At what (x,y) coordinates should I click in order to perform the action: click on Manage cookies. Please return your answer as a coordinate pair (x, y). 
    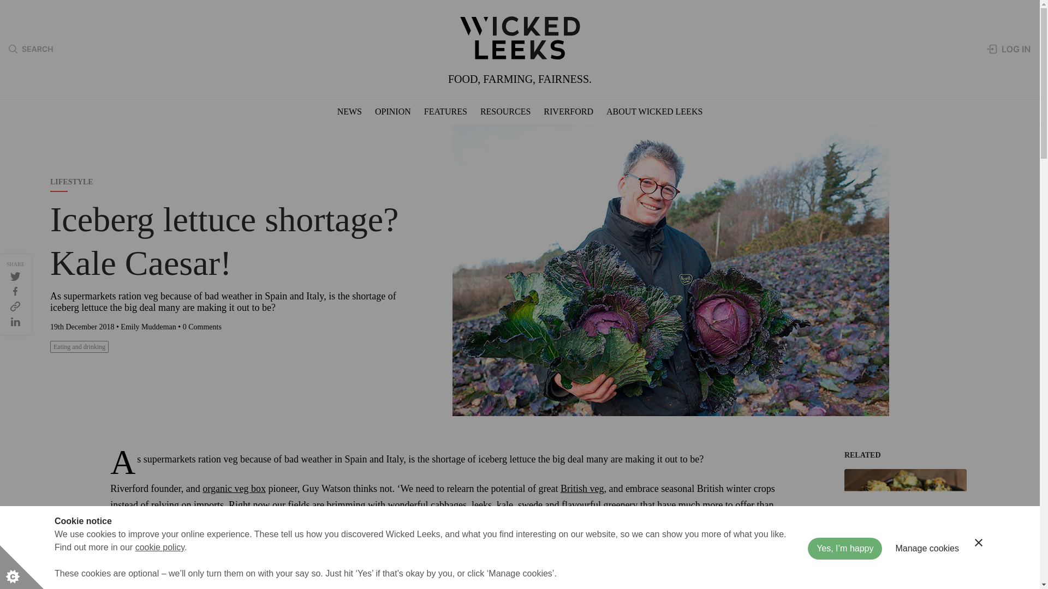
    Looking at the image, I should click on (927, 584).